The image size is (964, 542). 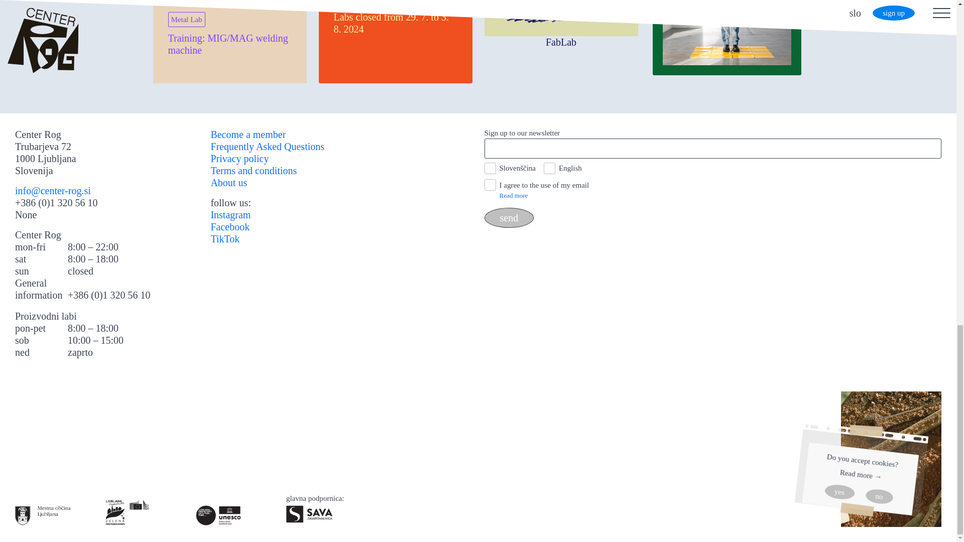 I want to click on FabLab, so click(x=395, y=42).